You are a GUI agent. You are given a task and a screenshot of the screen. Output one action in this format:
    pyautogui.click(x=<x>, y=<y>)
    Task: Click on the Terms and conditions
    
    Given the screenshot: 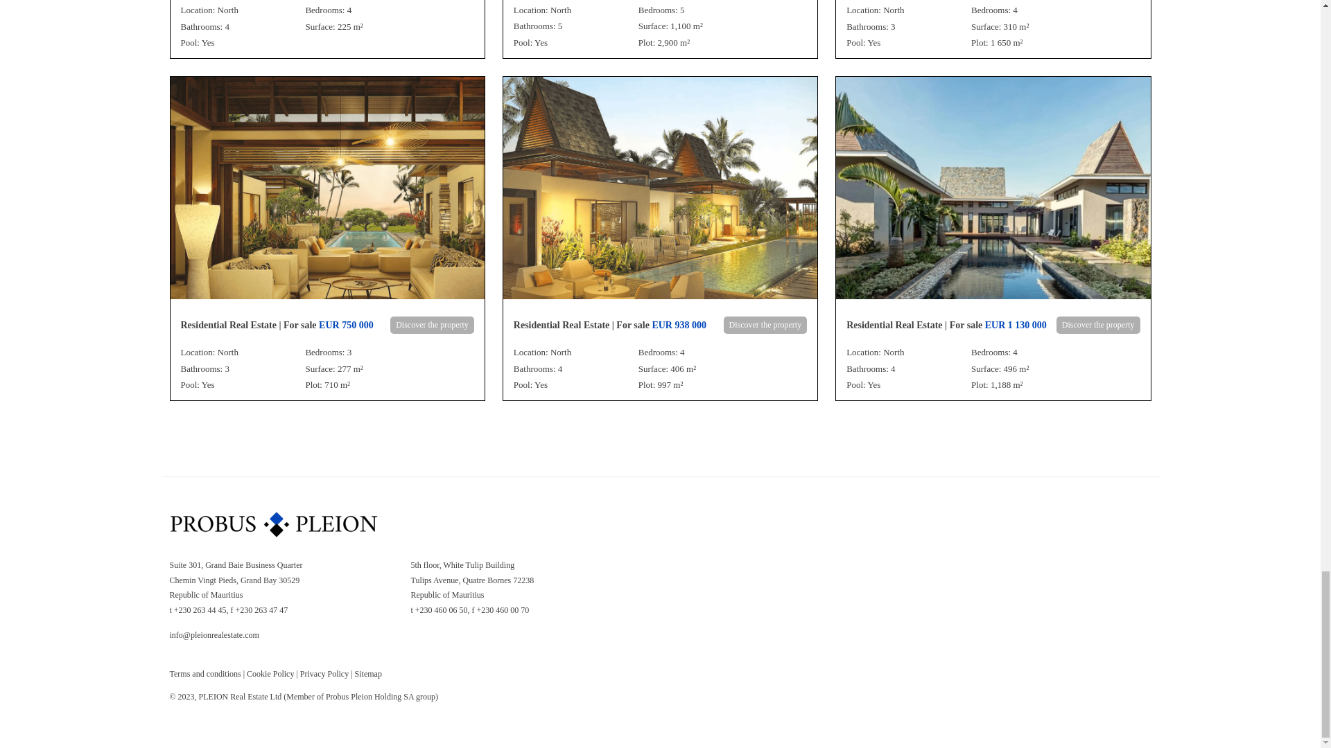 What is the action you would take?
    pyautogui.click(x=205, y=673)
    